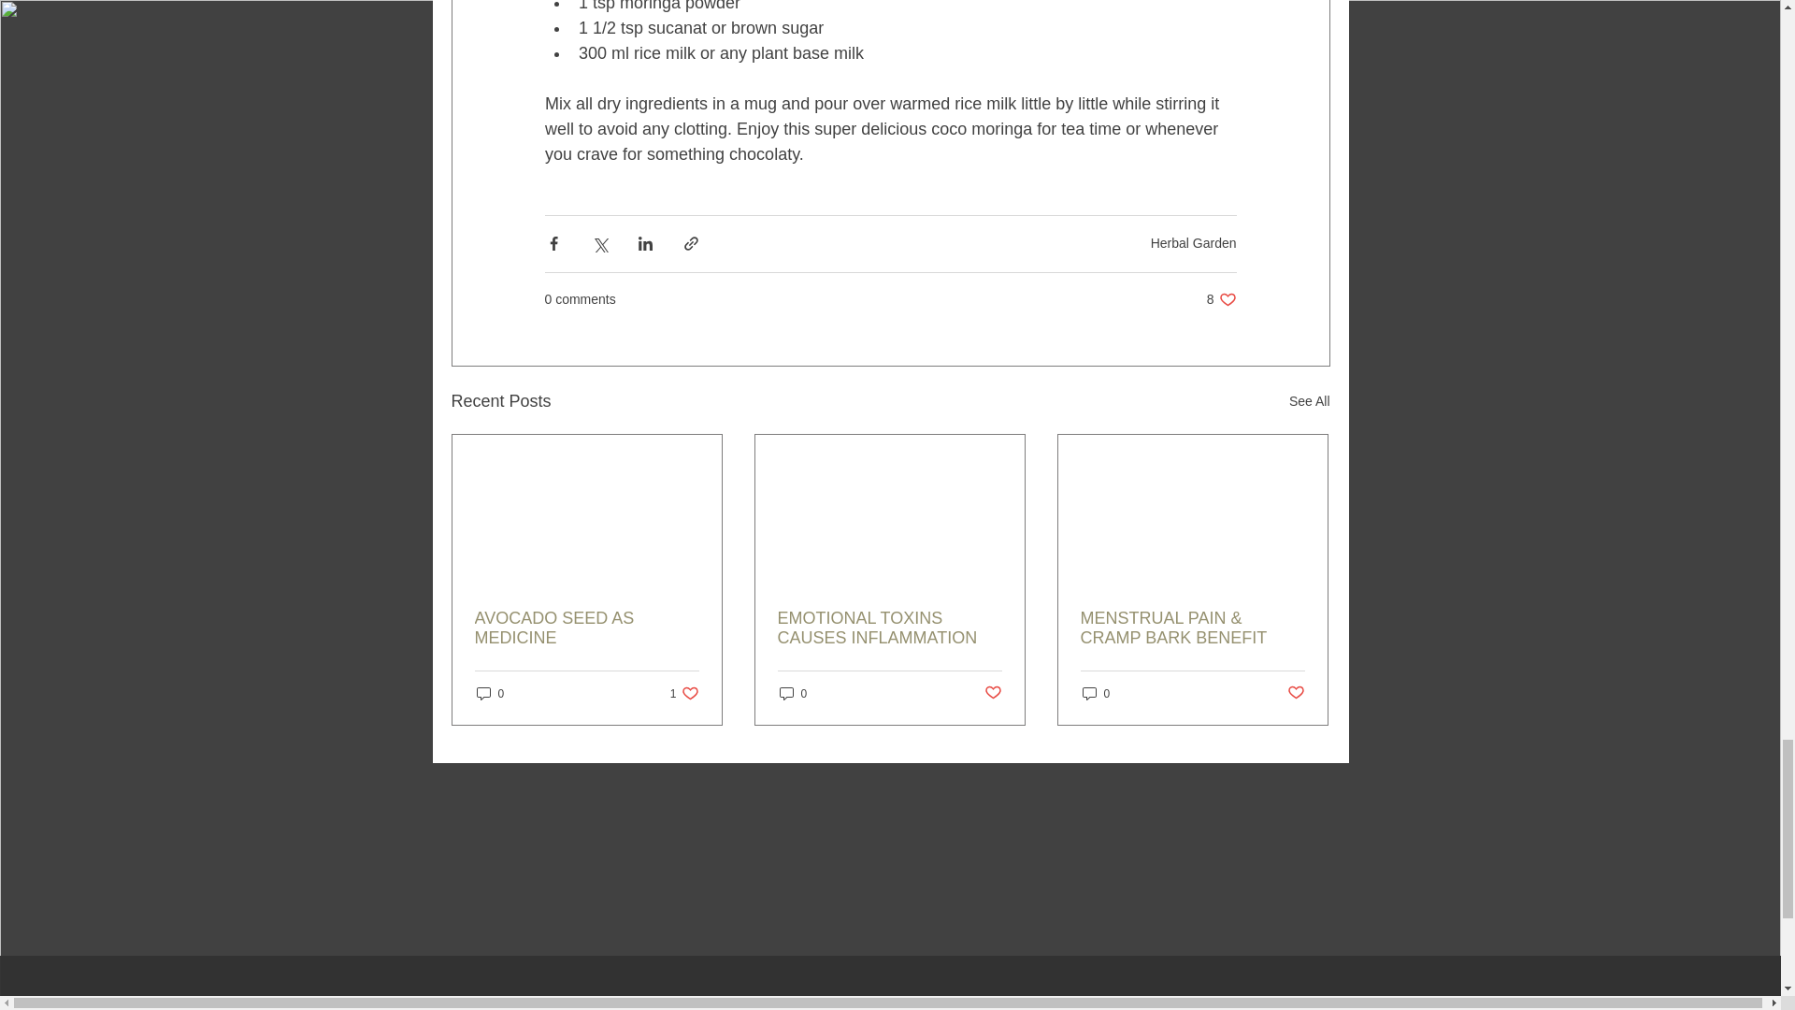 The height and width of the screenshot is (1010, 1795). What do you see at coordinates (490, 693) in the screenshot?
I see `Herbal Garden` at bounding box center [490, 693].